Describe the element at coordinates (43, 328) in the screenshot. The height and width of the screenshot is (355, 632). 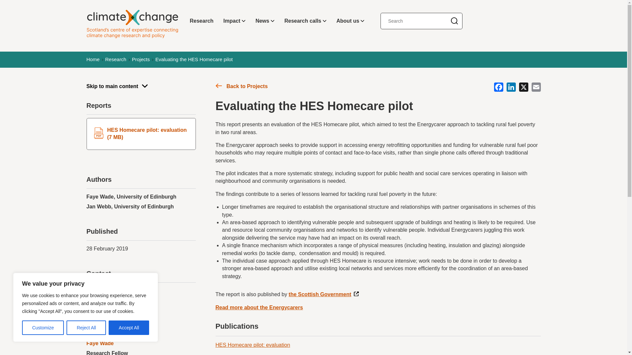
I see `Customize` at that location.